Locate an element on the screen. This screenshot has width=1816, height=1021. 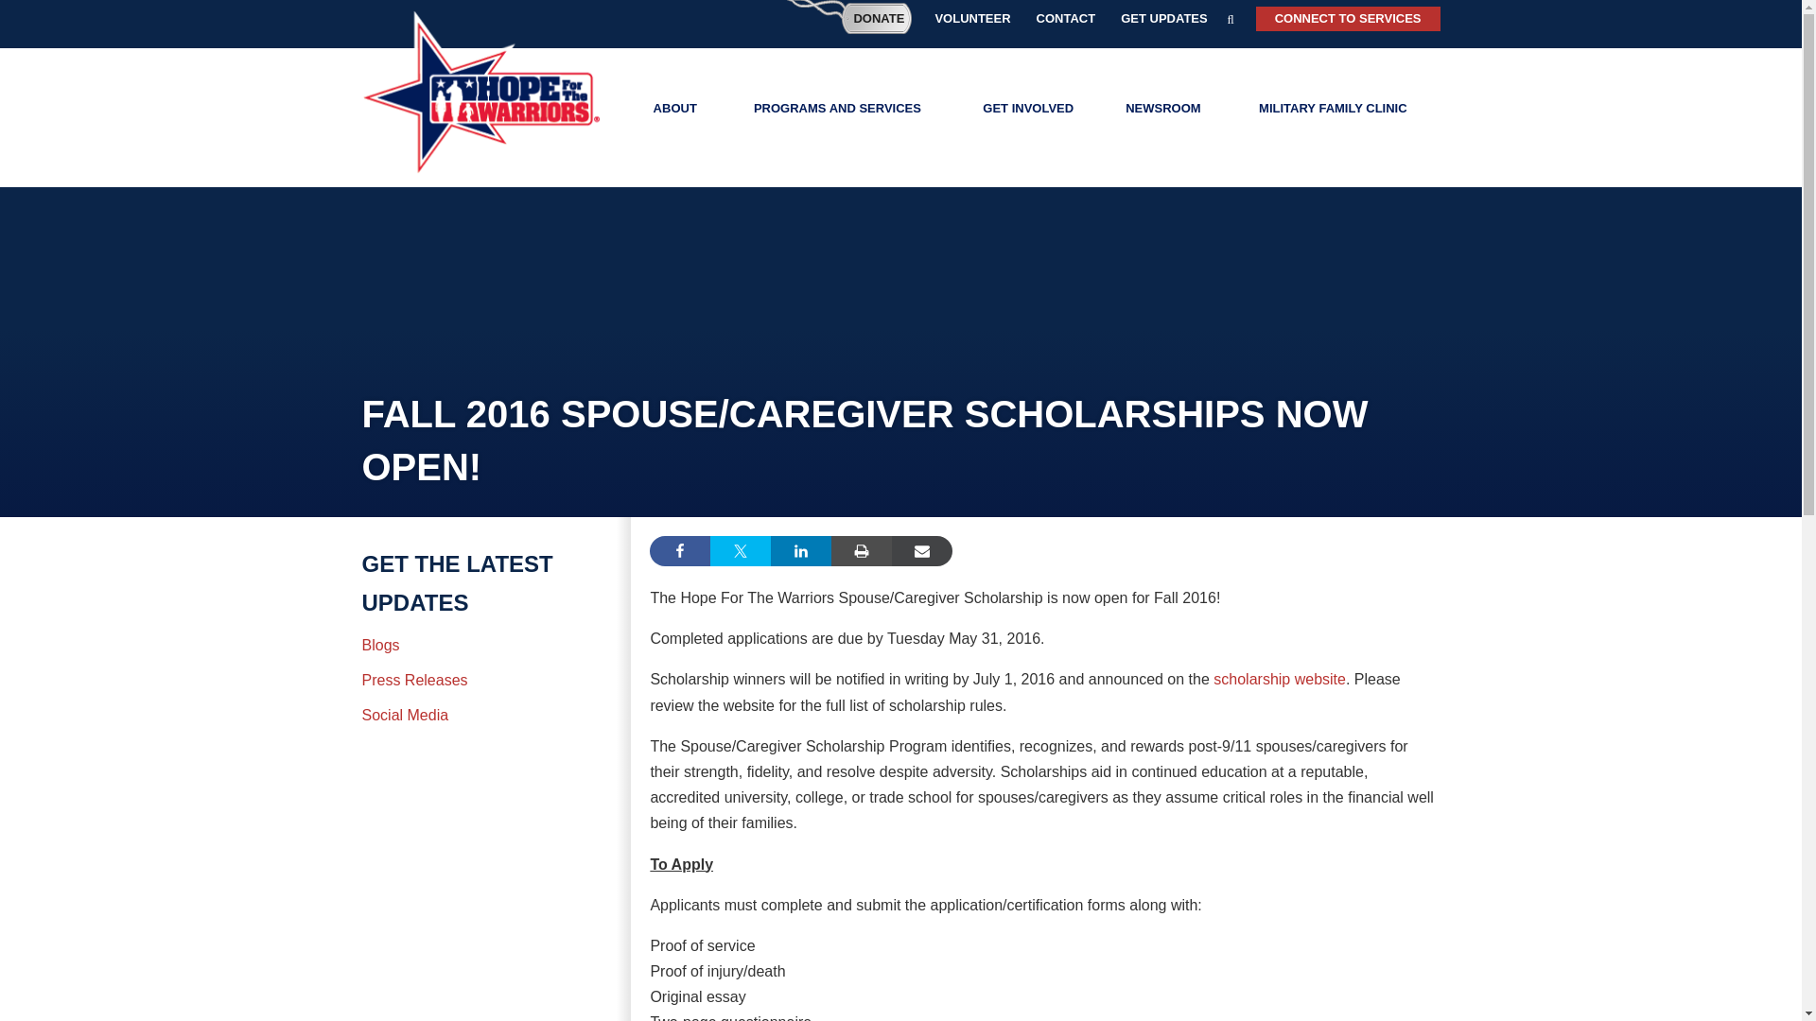
Share on Facebook is located at coordinates (679, 551).